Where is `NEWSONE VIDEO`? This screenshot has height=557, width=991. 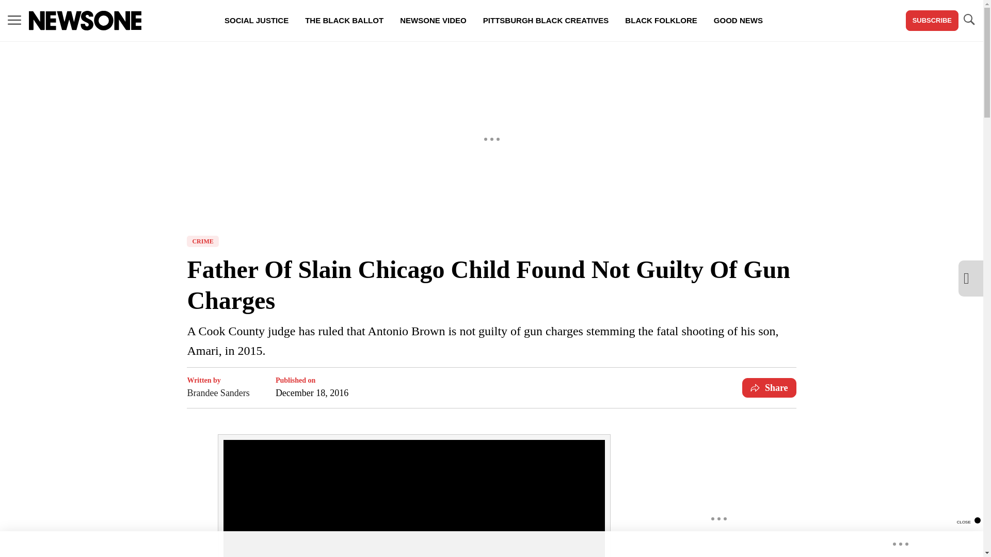 NEWSONE VIDEO is located at coordinates (433, 21).